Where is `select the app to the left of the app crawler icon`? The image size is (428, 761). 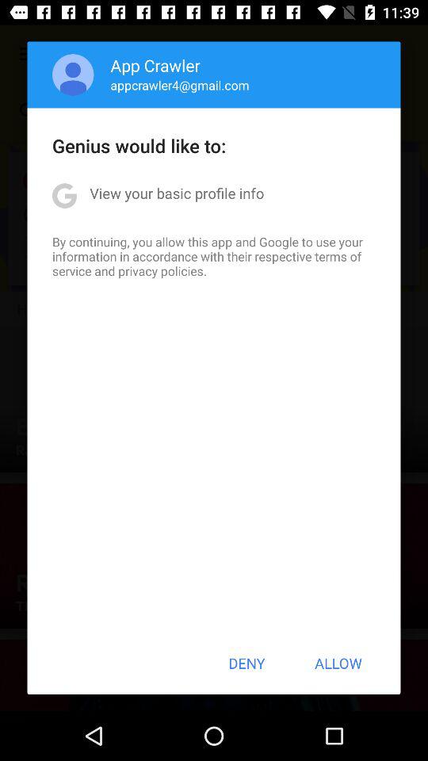
select the app to the left of the app crawler icon is located at coordinates (73, 75).